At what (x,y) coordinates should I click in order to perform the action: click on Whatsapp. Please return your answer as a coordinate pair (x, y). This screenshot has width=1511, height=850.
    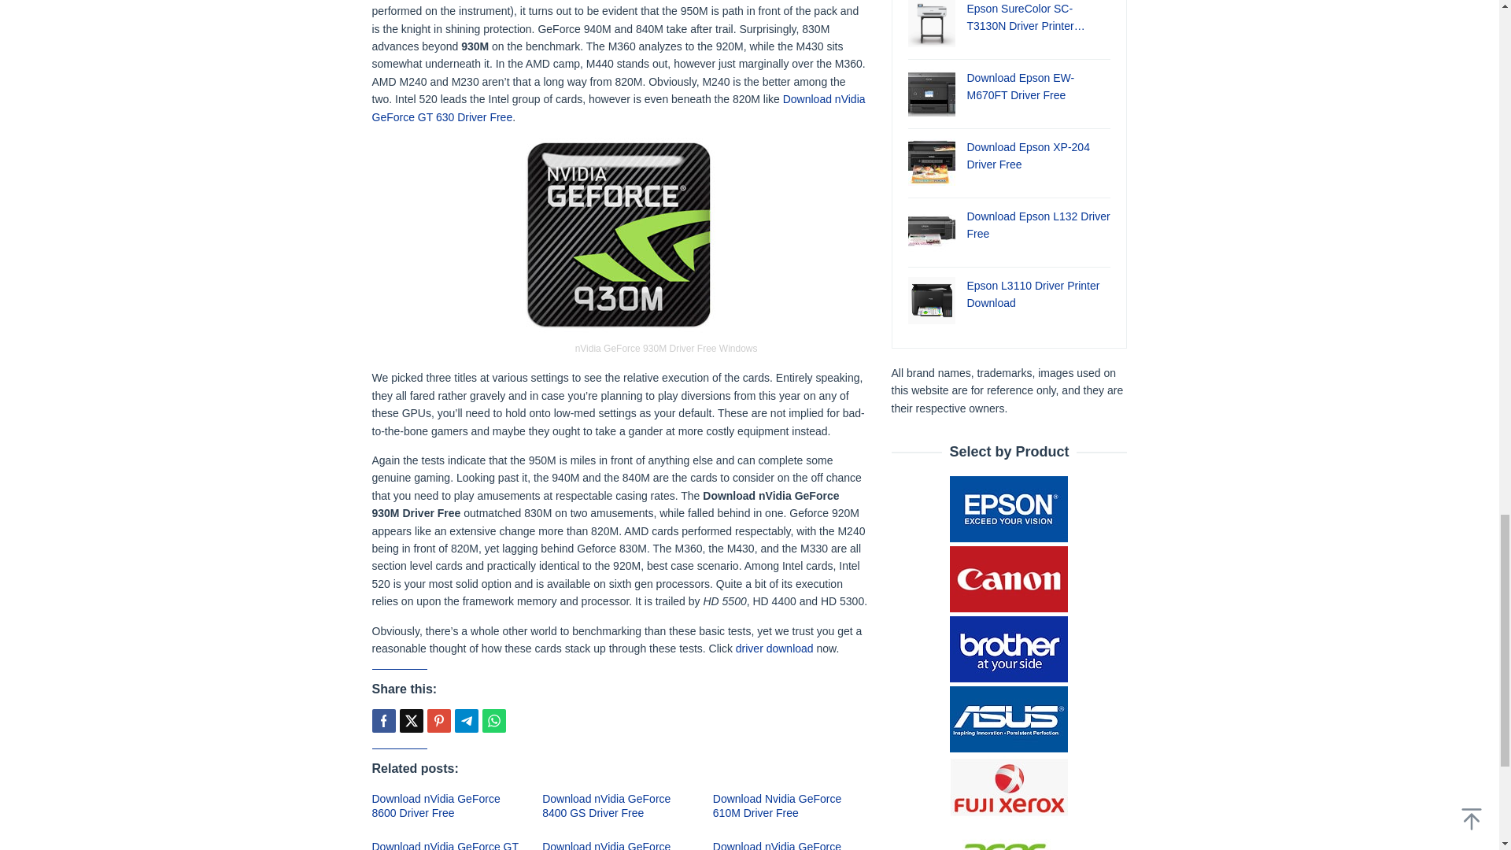
    Looking at the image, I should click on (493, 720).